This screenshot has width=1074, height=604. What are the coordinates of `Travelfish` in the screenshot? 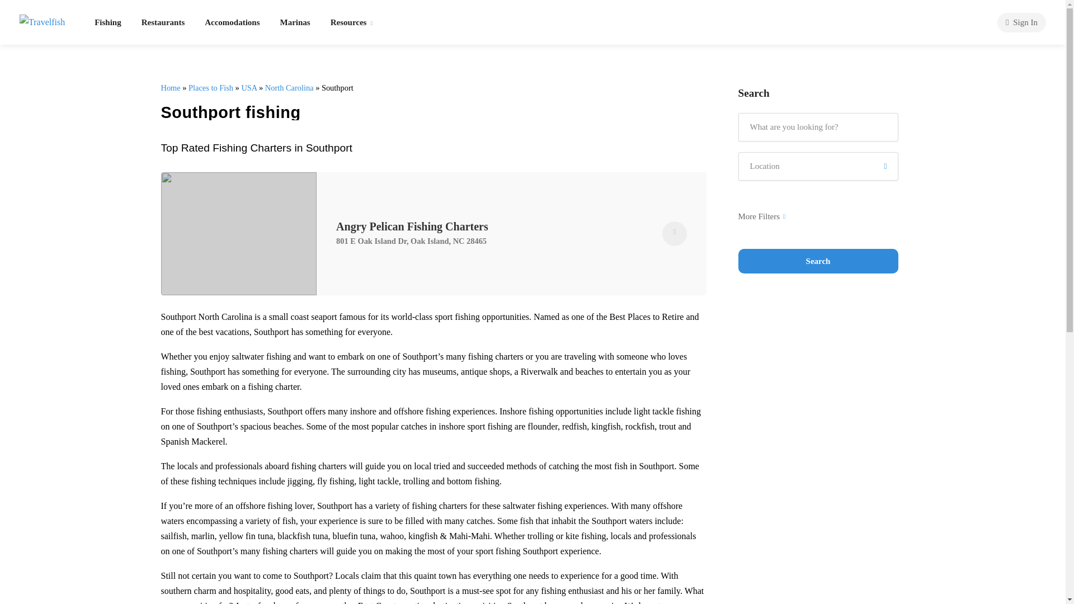 It's located at (41, 20).